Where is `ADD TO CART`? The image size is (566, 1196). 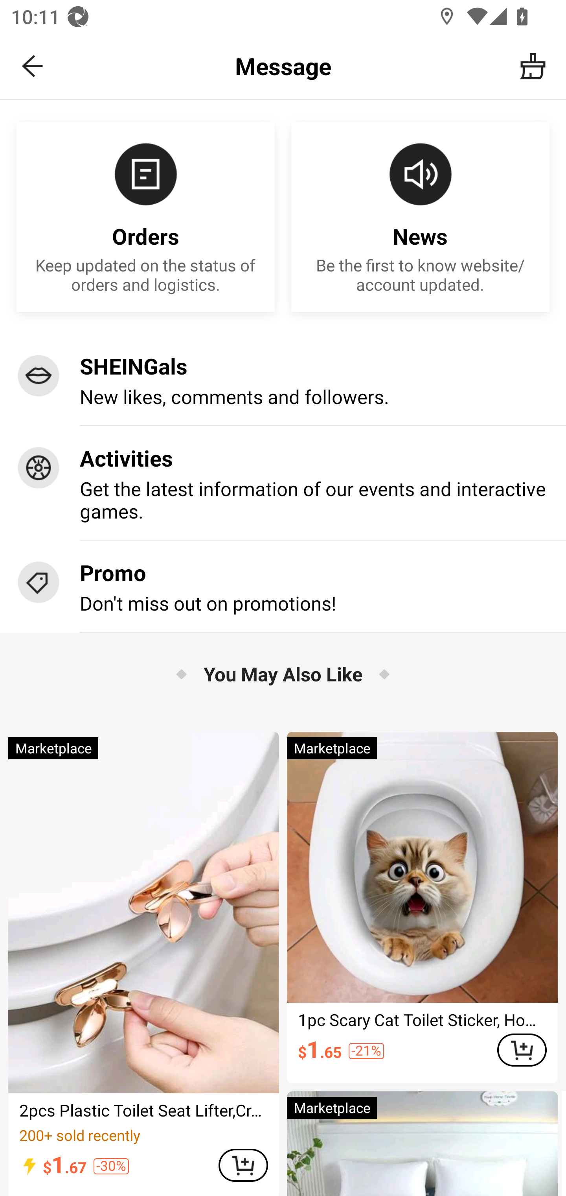
ADD TO CART is located at coordinates (522, 1050).